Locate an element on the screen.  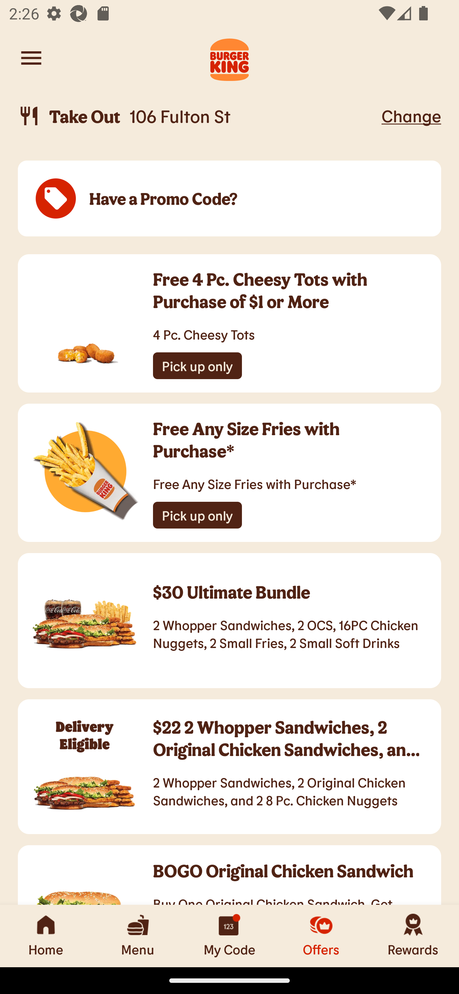
Take Out, 106 Fulton St  Take Out 106 Fulton St is located at coordinates (198, 116).